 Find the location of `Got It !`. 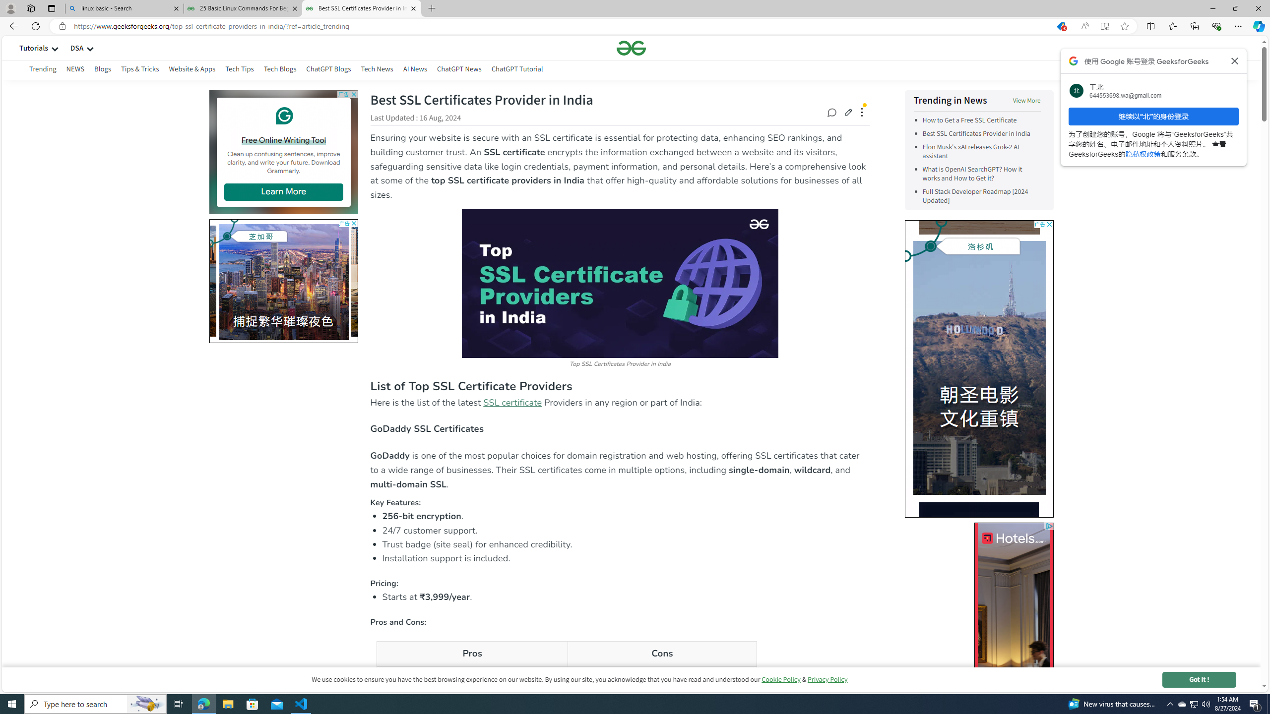

Got It ! is located at coordinates (1199, 679).